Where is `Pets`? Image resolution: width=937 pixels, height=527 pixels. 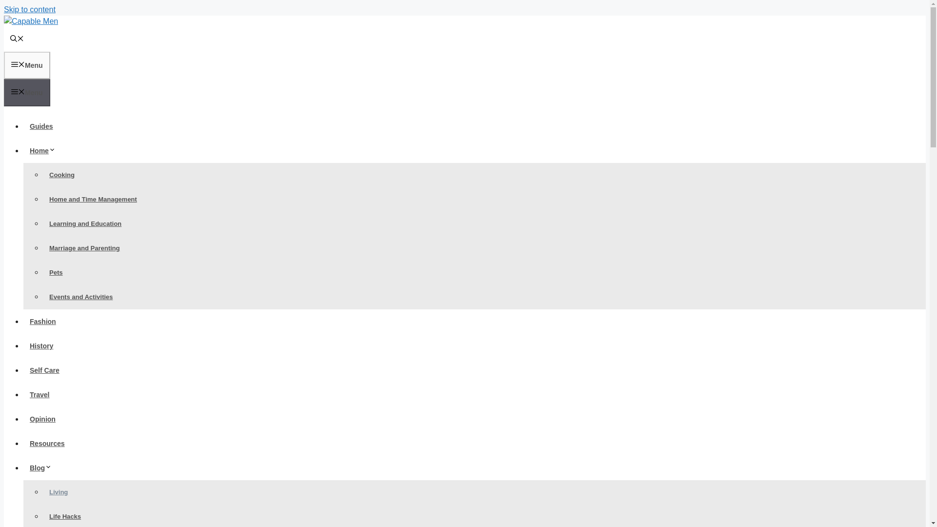
Pets is located at coordinates (56, 272).